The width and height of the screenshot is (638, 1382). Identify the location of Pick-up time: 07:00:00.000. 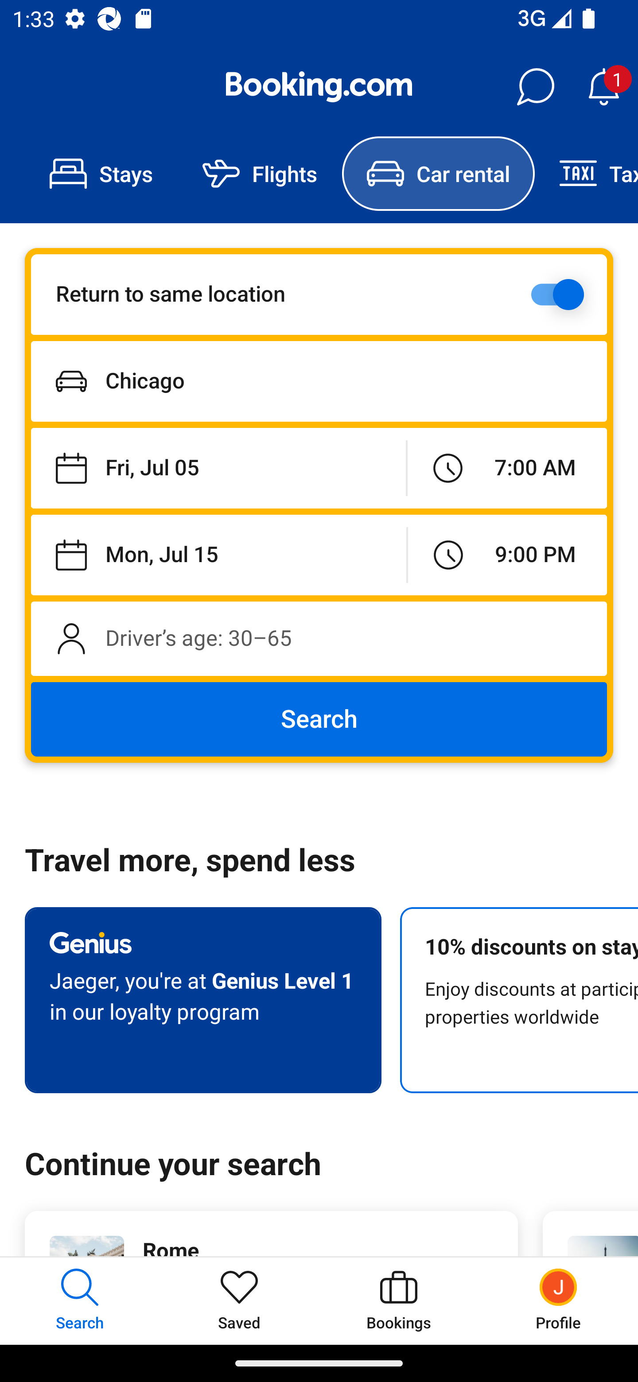
(507, 469).